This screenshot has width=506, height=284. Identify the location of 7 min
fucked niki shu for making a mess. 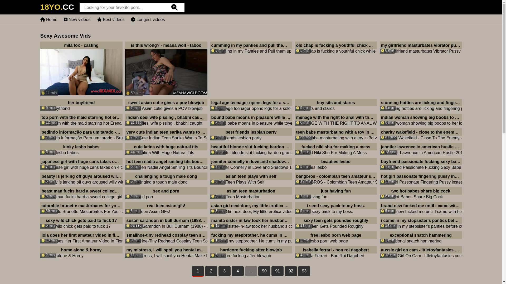
(336, 149).